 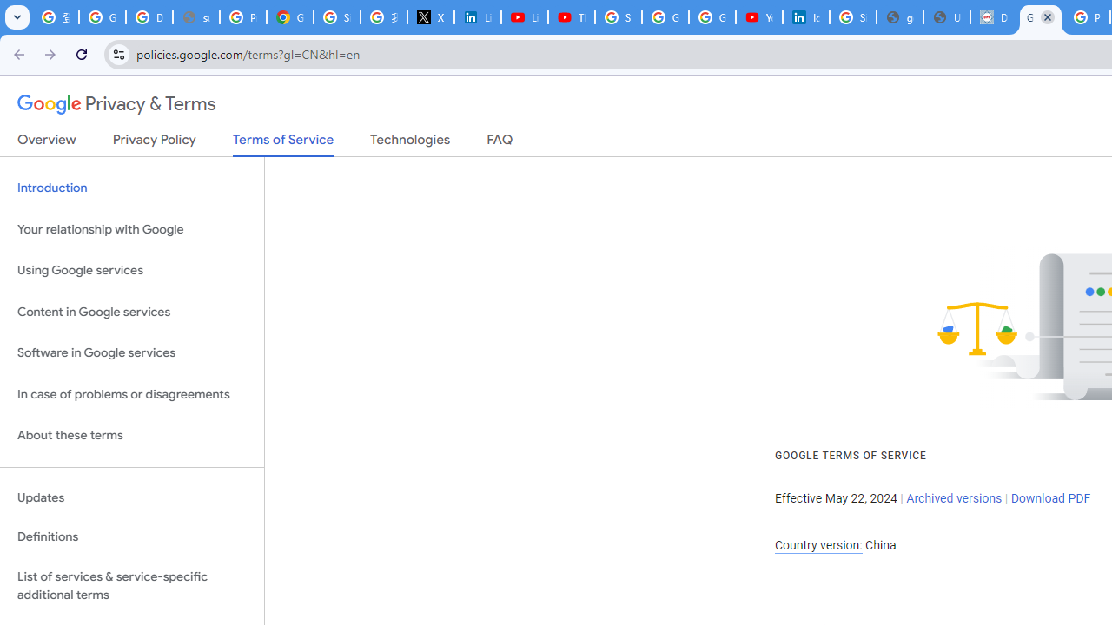 What do you see at coordinates (431, 17) in the screenshot?
I see `X` at bounding box center [431, 17].